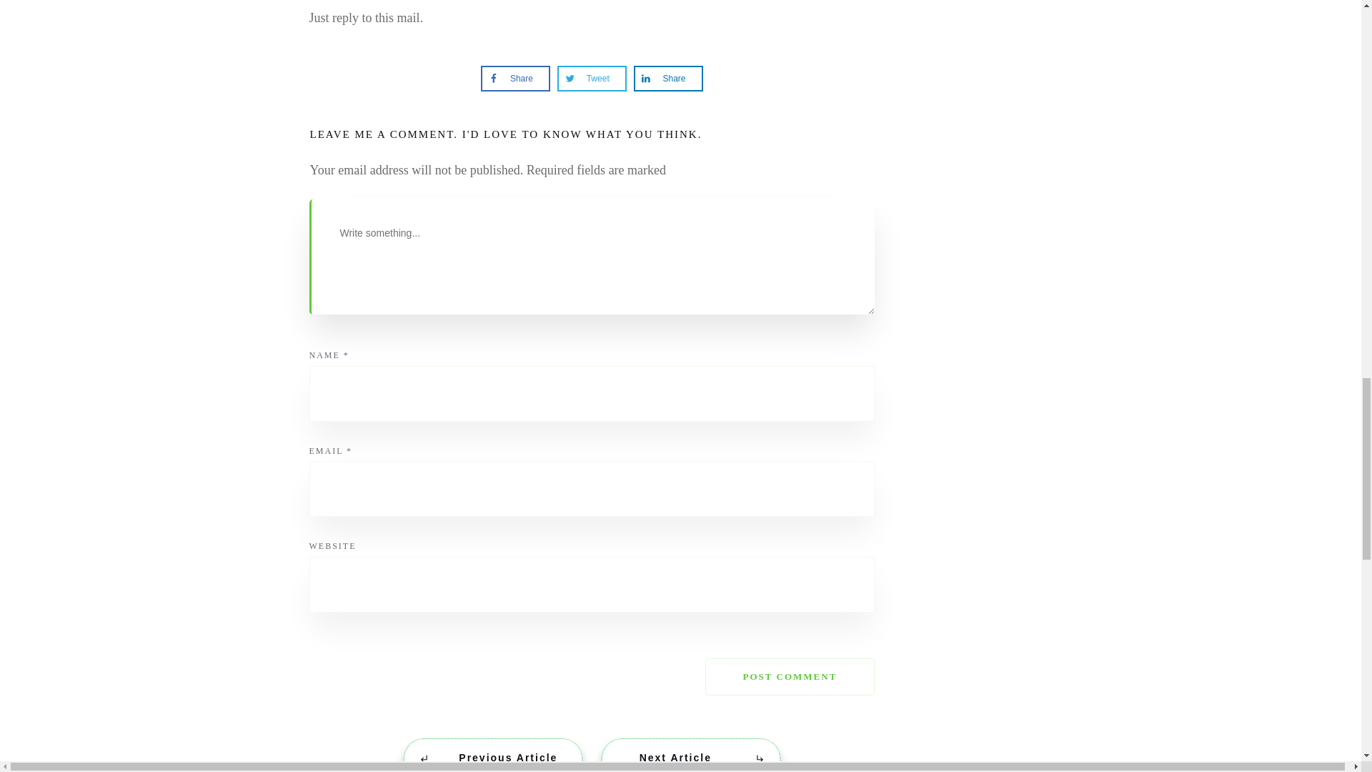 The height and width of the screenshot is (772, 1372). Describe the element at coordinates (790, 677) in the screenshot. I see `POST COMMENT` at that location.